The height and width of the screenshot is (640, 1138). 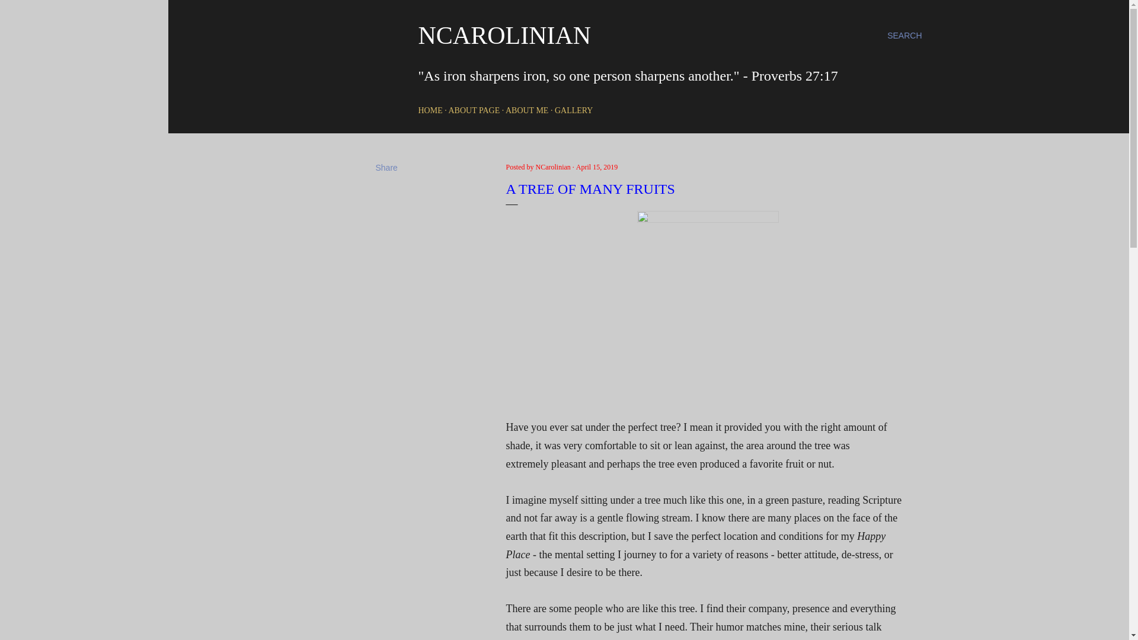 What do you see at coordinates (596, 167) in the screenshot?
I see `permanent link` at bounding box center [596, 167].